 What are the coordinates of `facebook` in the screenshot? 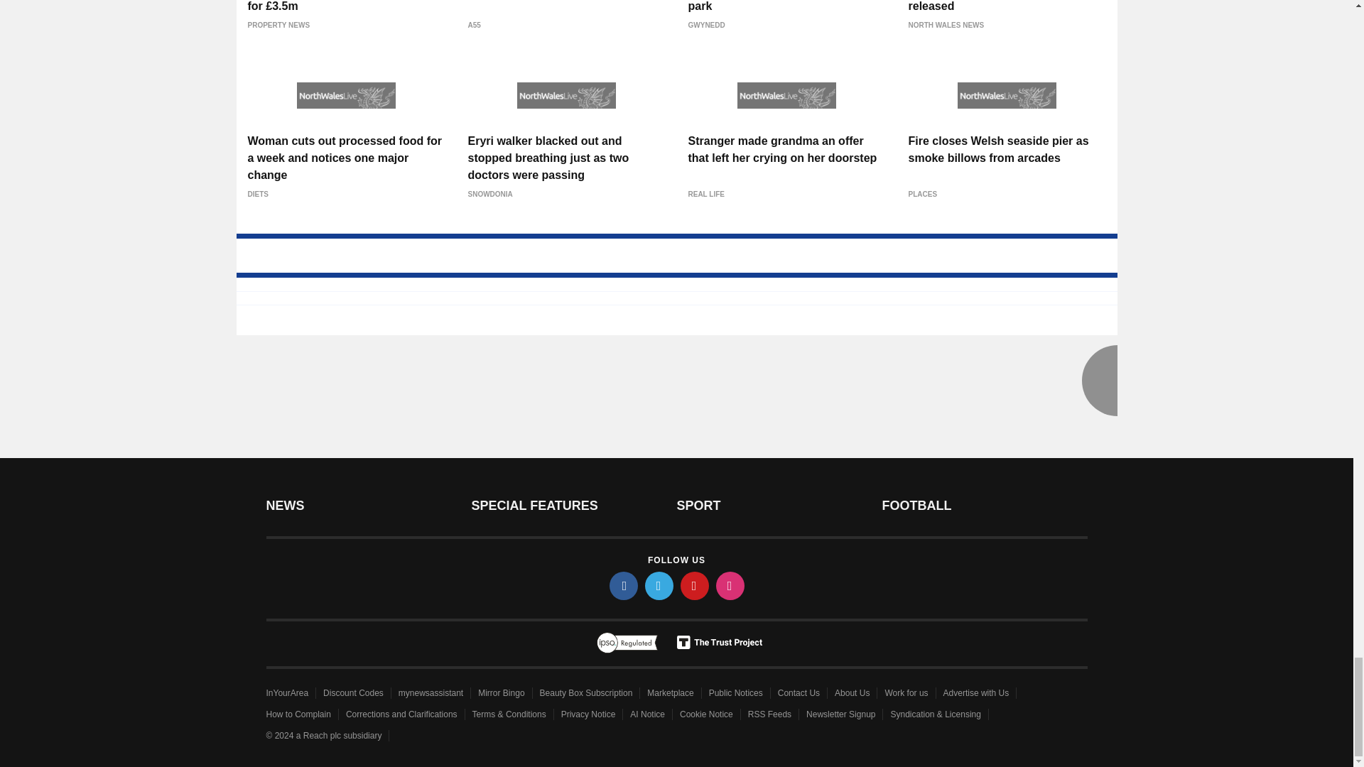 It's located at (624, 585).